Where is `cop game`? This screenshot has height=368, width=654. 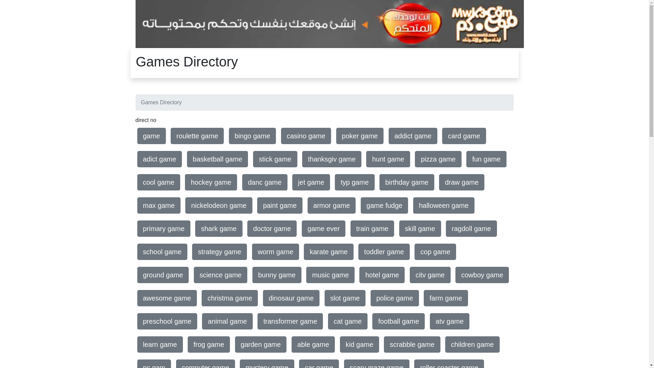 cop game is located at coordinates (435, 252).